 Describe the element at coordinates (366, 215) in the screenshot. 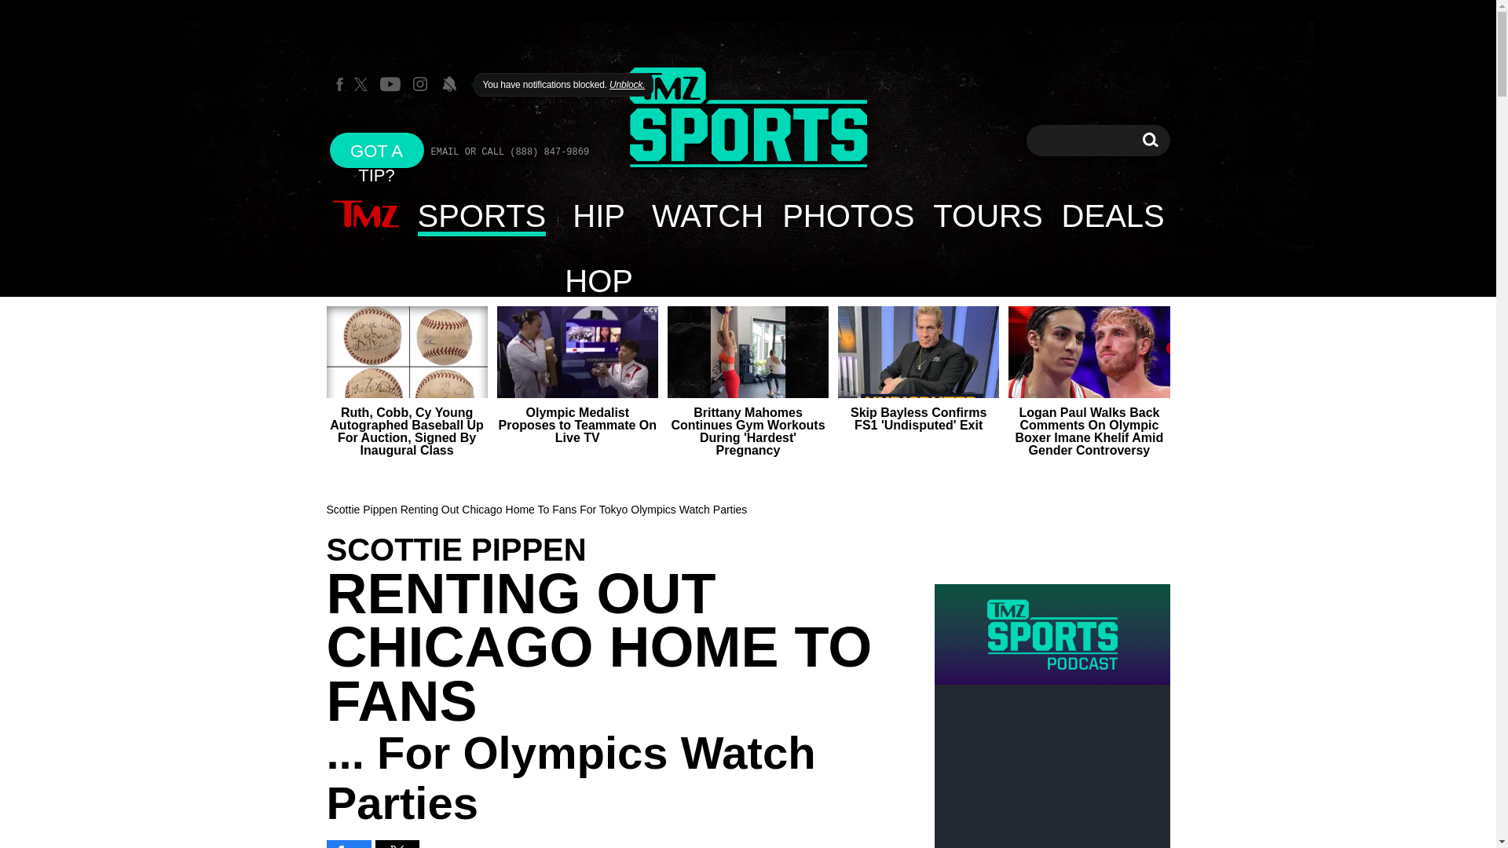

I see `TMZ Sports` at that location.